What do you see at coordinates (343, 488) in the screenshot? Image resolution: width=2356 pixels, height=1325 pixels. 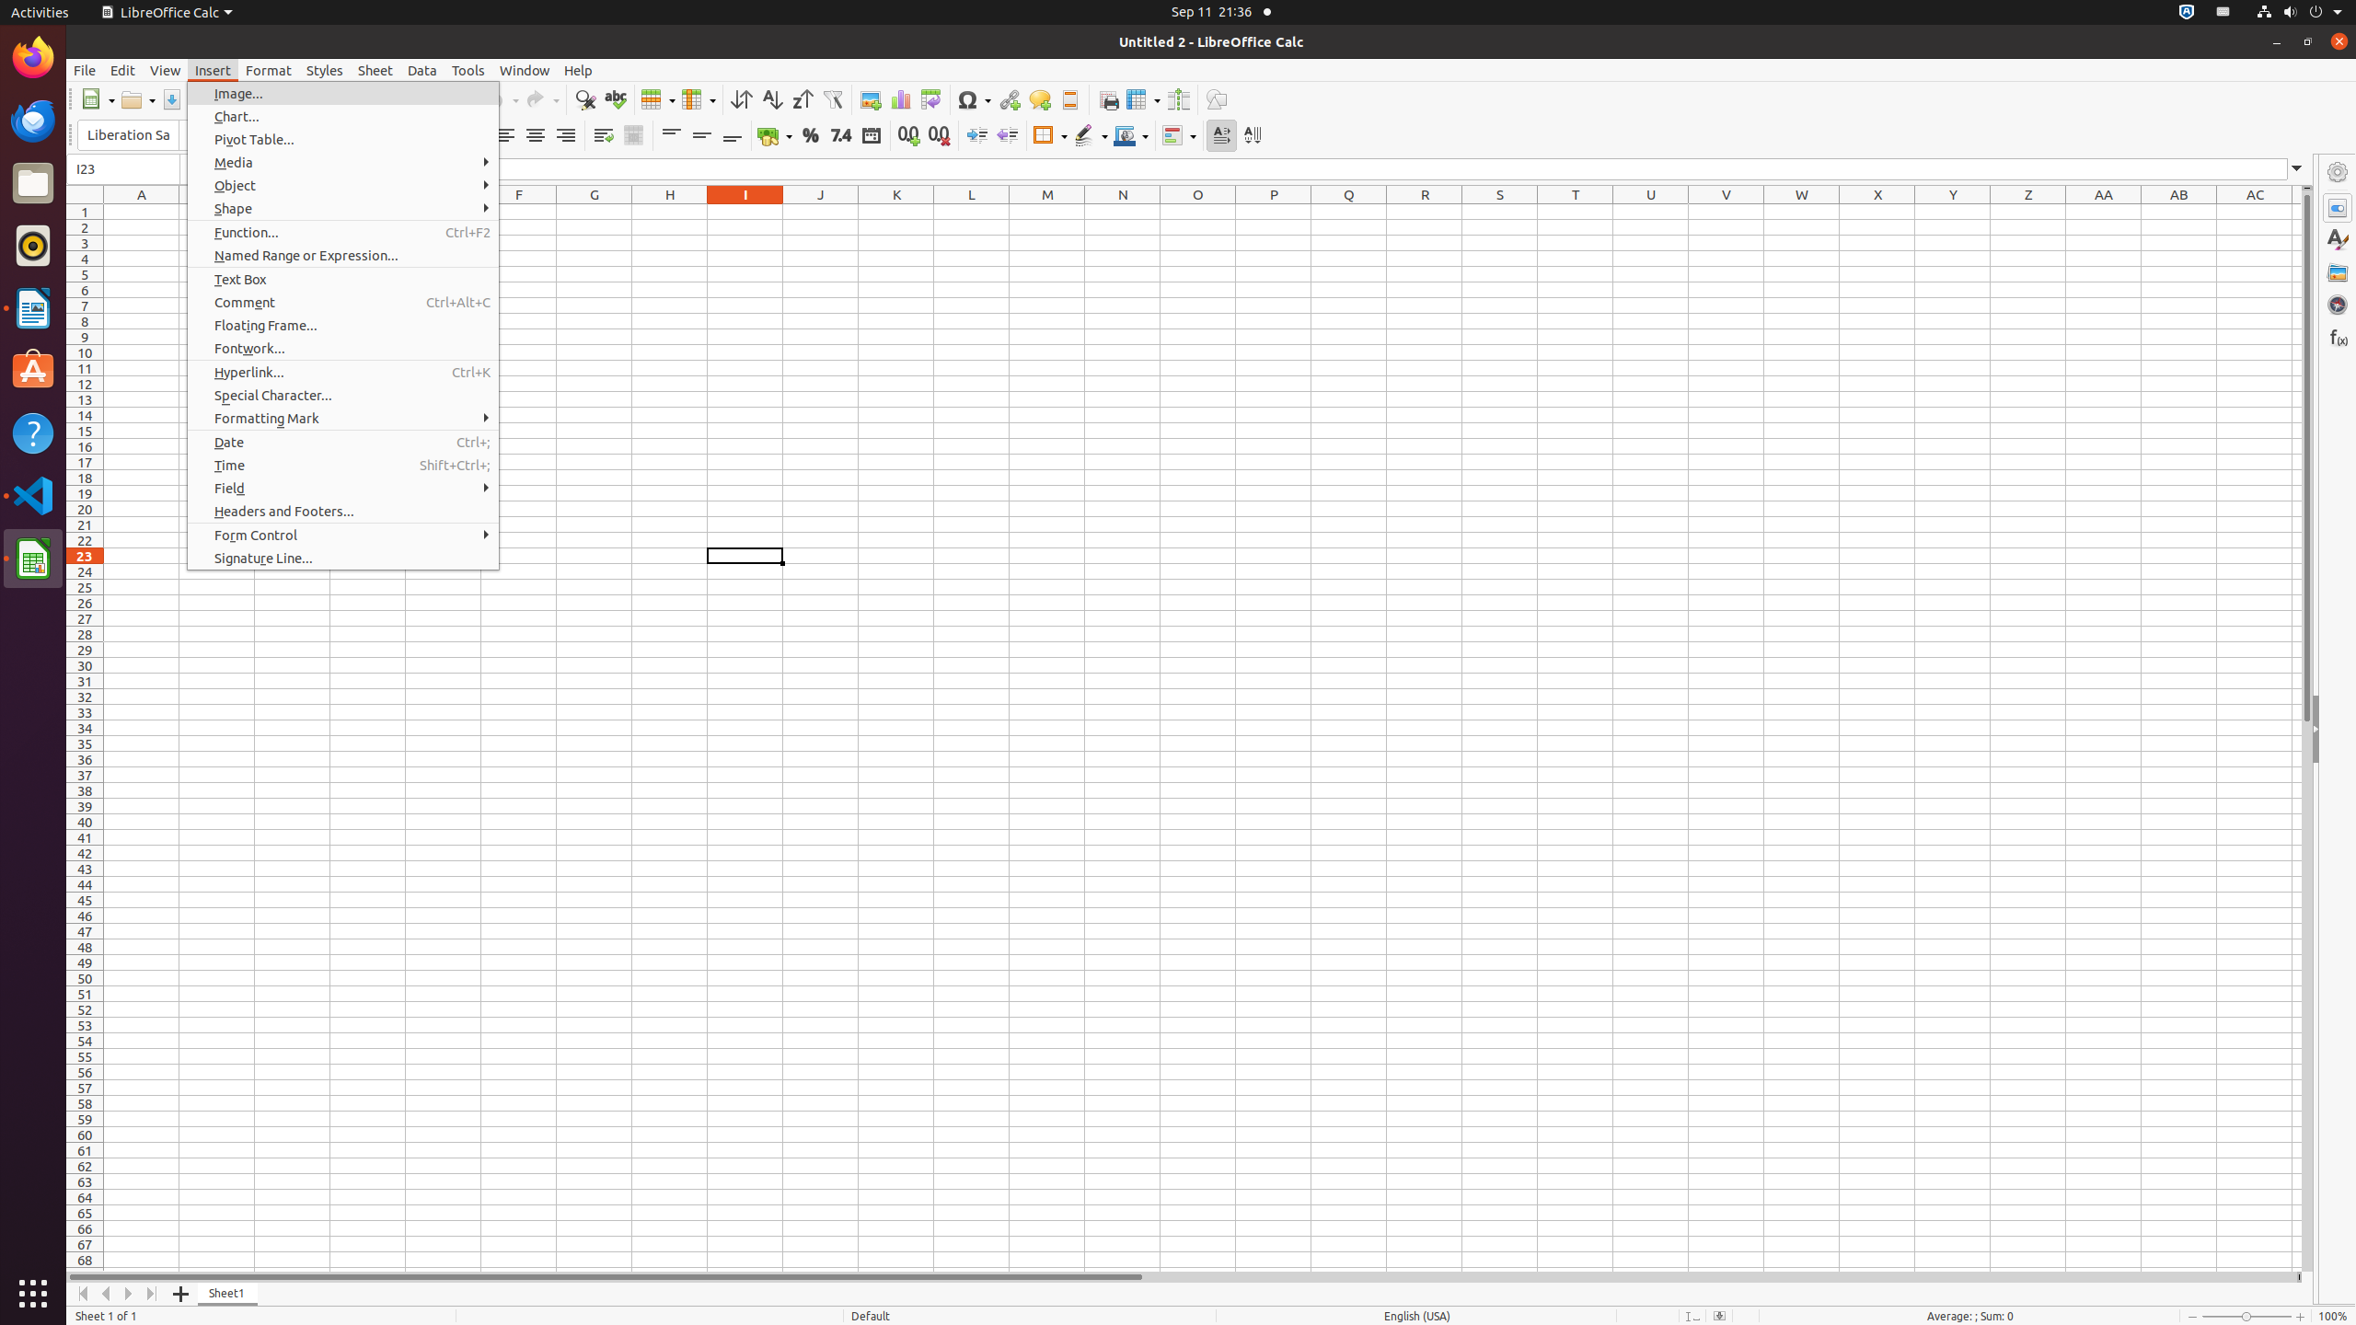 I see `Field` at bounding box center [343, 488].